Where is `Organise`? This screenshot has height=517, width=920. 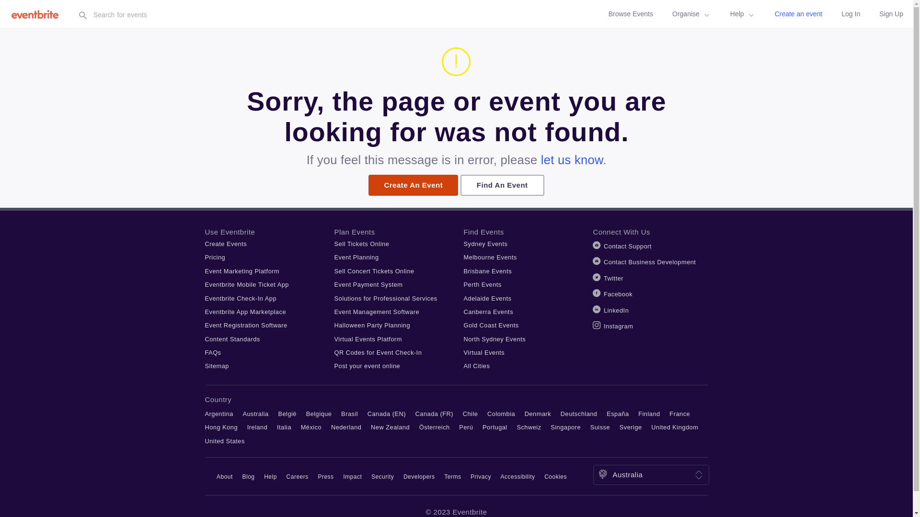
Organise is located at coordinates (692, 14).